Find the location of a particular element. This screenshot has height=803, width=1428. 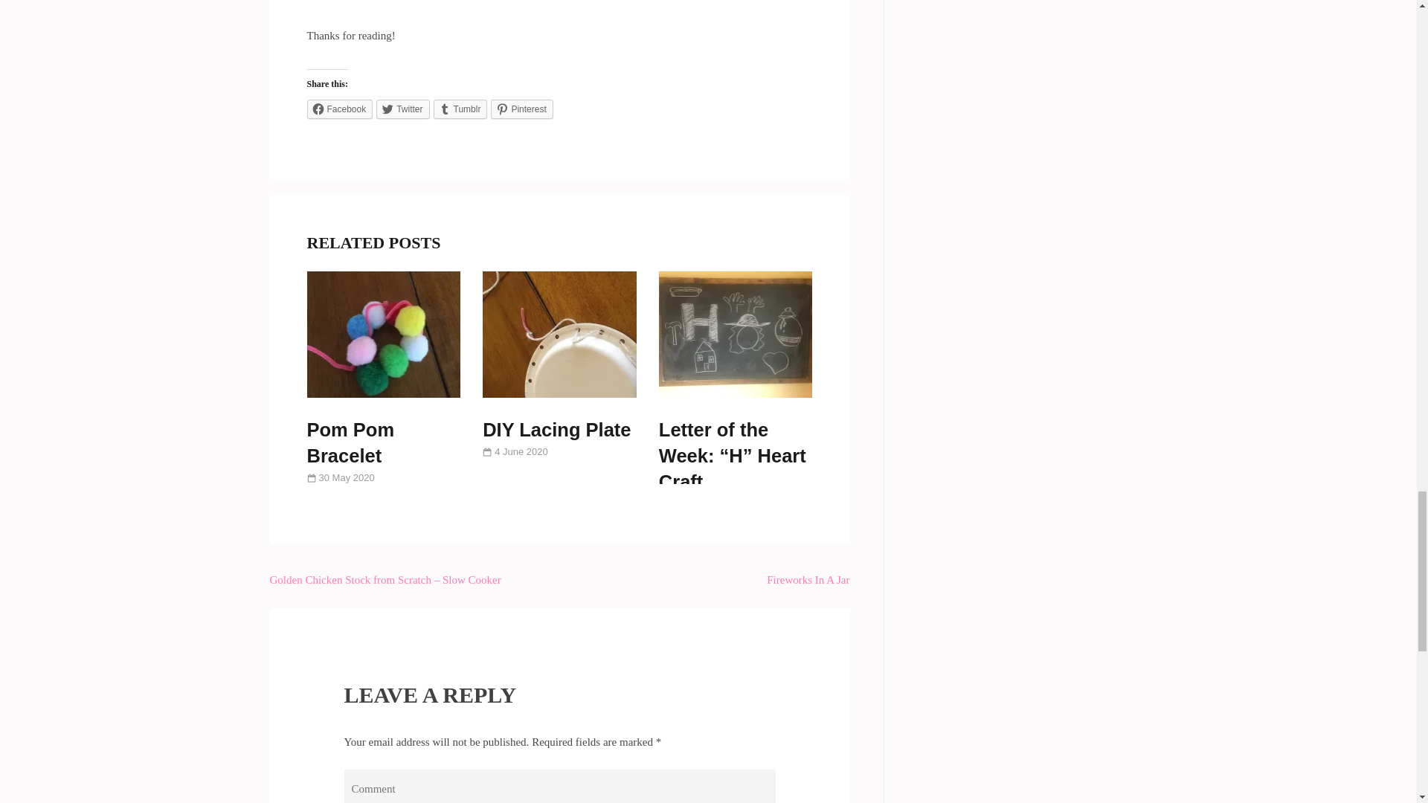

Click to share on Pinterest is located at coordinates (522, 109).